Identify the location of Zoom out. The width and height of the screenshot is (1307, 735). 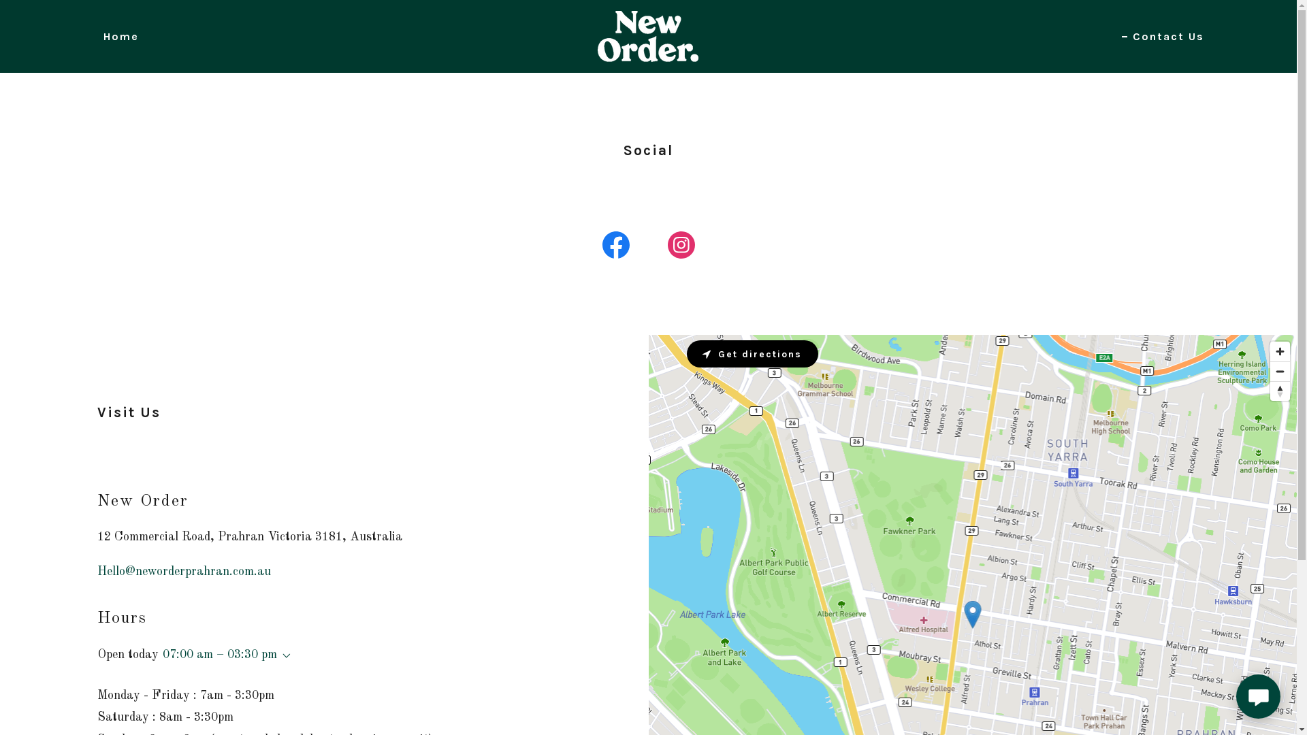
(1280, 372).